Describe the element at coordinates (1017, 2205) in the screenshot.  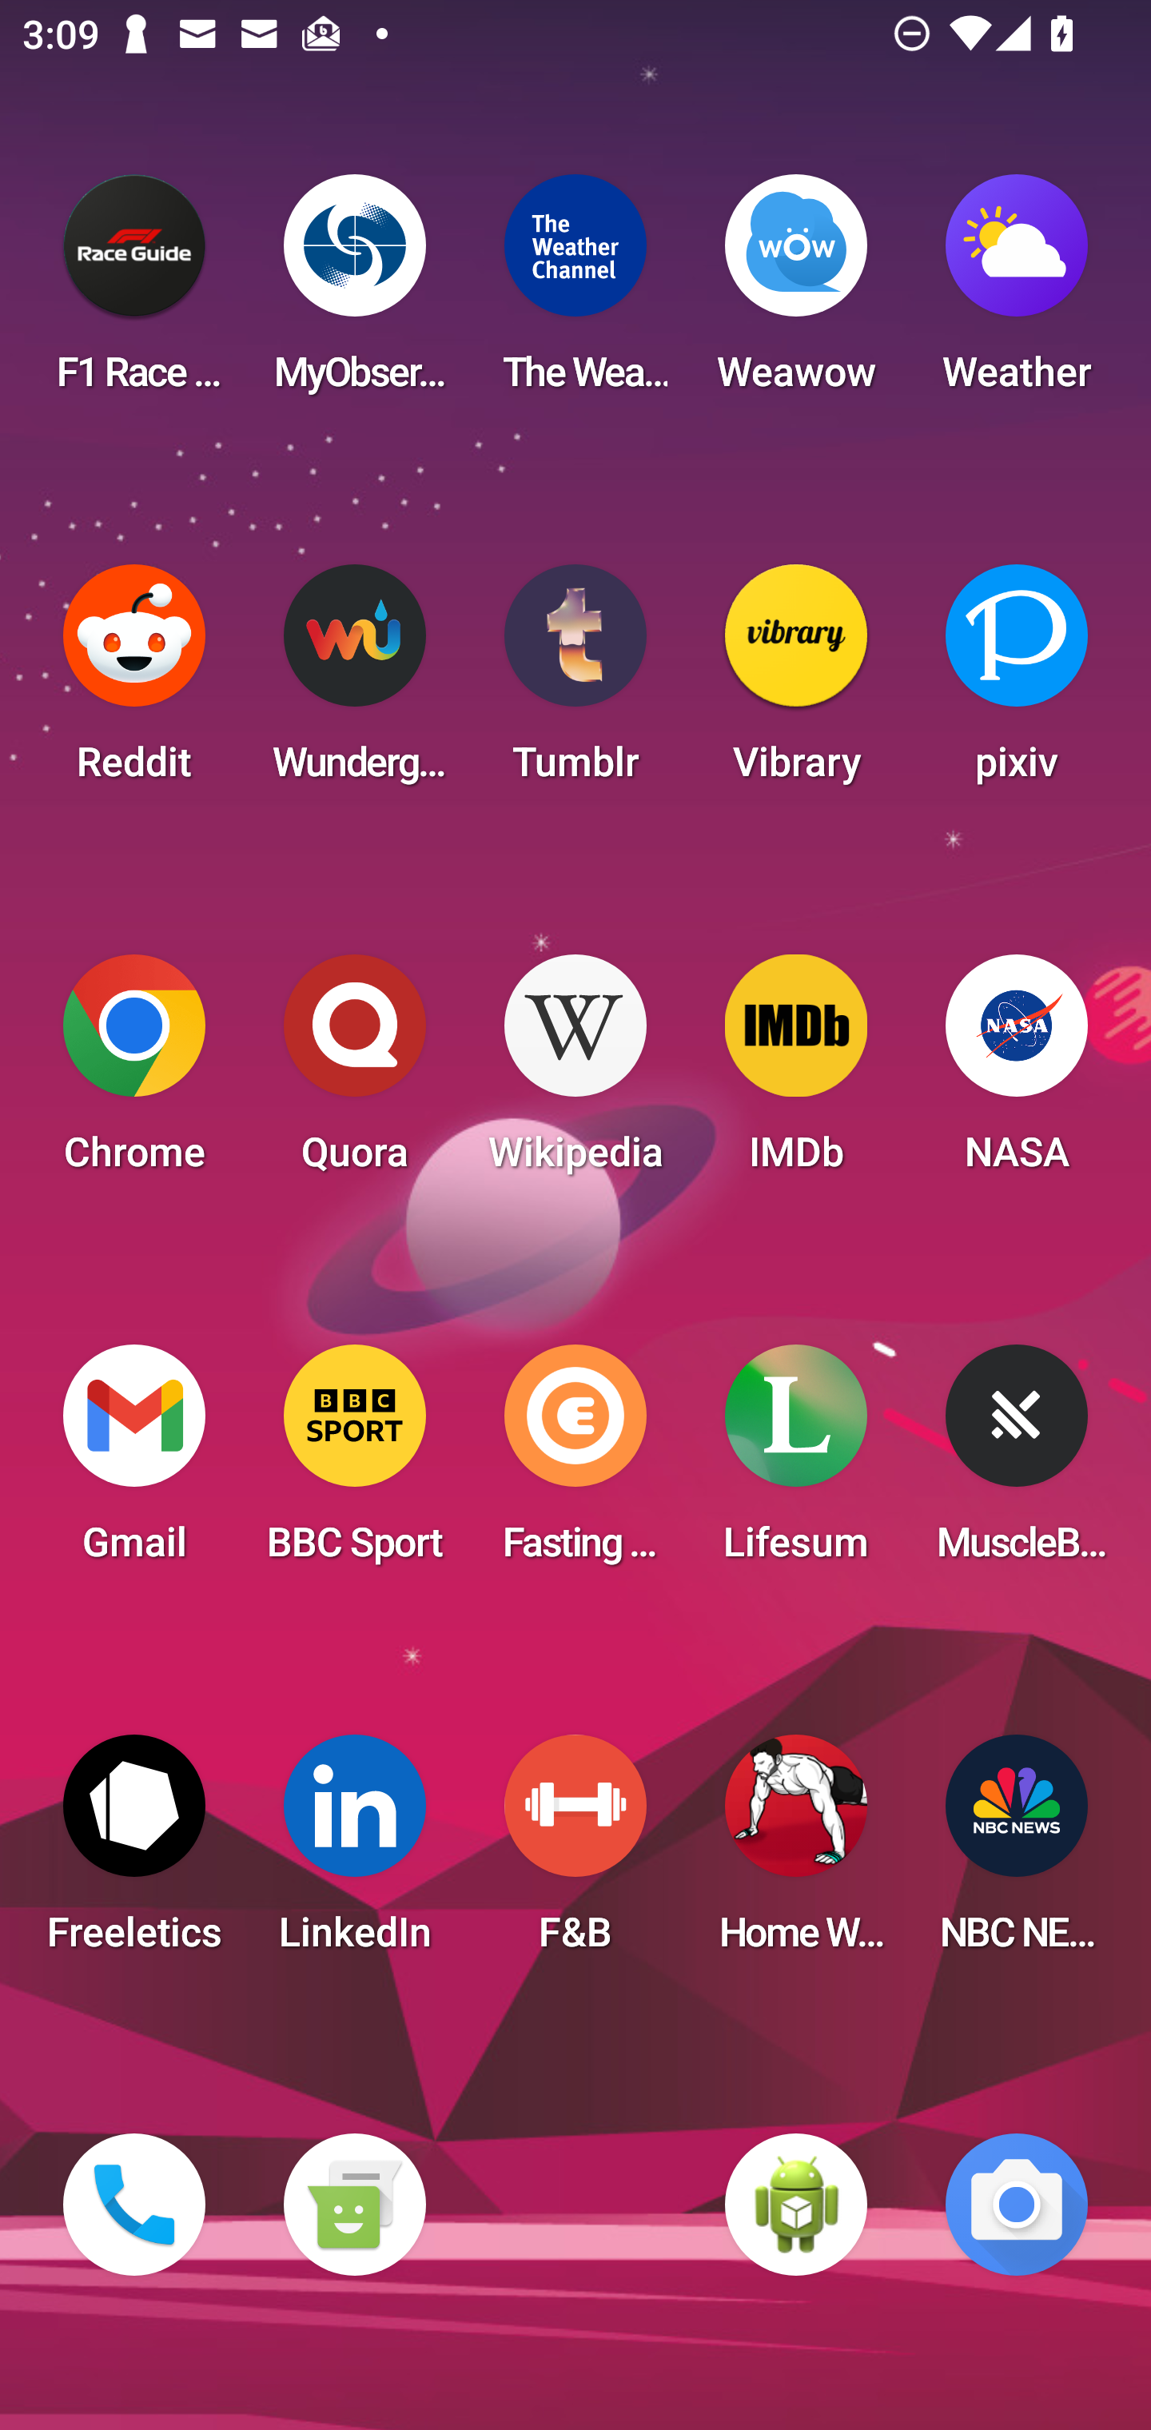
I see `Camera` at that location.